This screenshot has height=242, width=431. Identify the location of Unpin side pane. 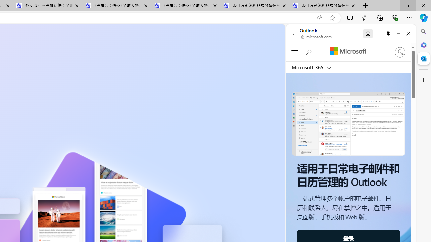
(388, 33).